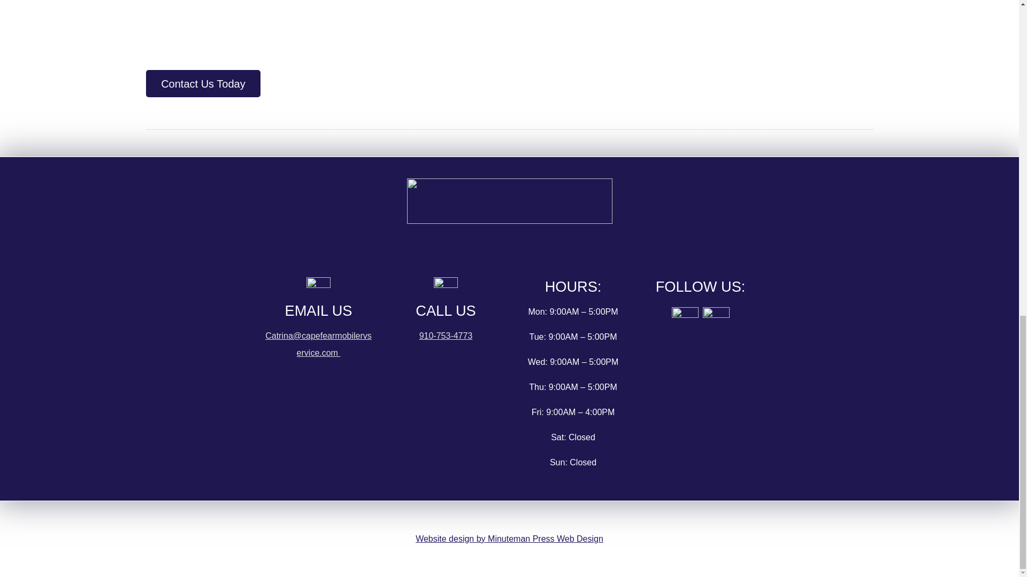  Describe the element at coordinates (446, 336) in the screenshot. I see `910-753-4773` at that location.